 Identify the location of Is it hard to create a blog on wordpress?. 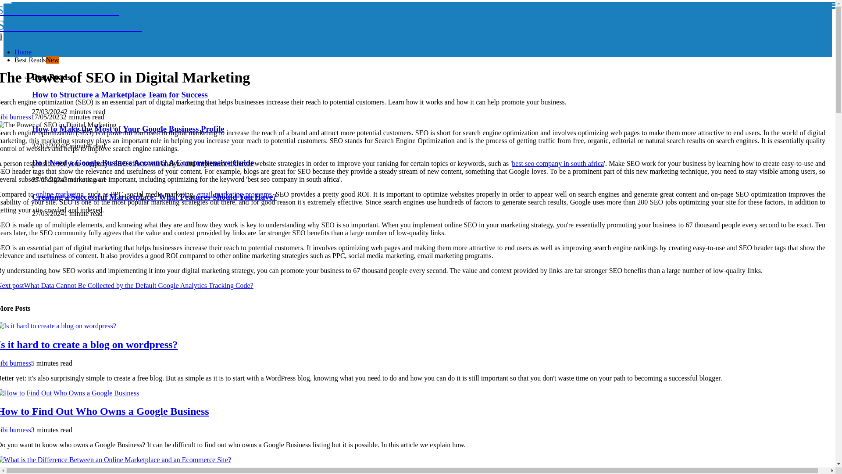
(89, 345).